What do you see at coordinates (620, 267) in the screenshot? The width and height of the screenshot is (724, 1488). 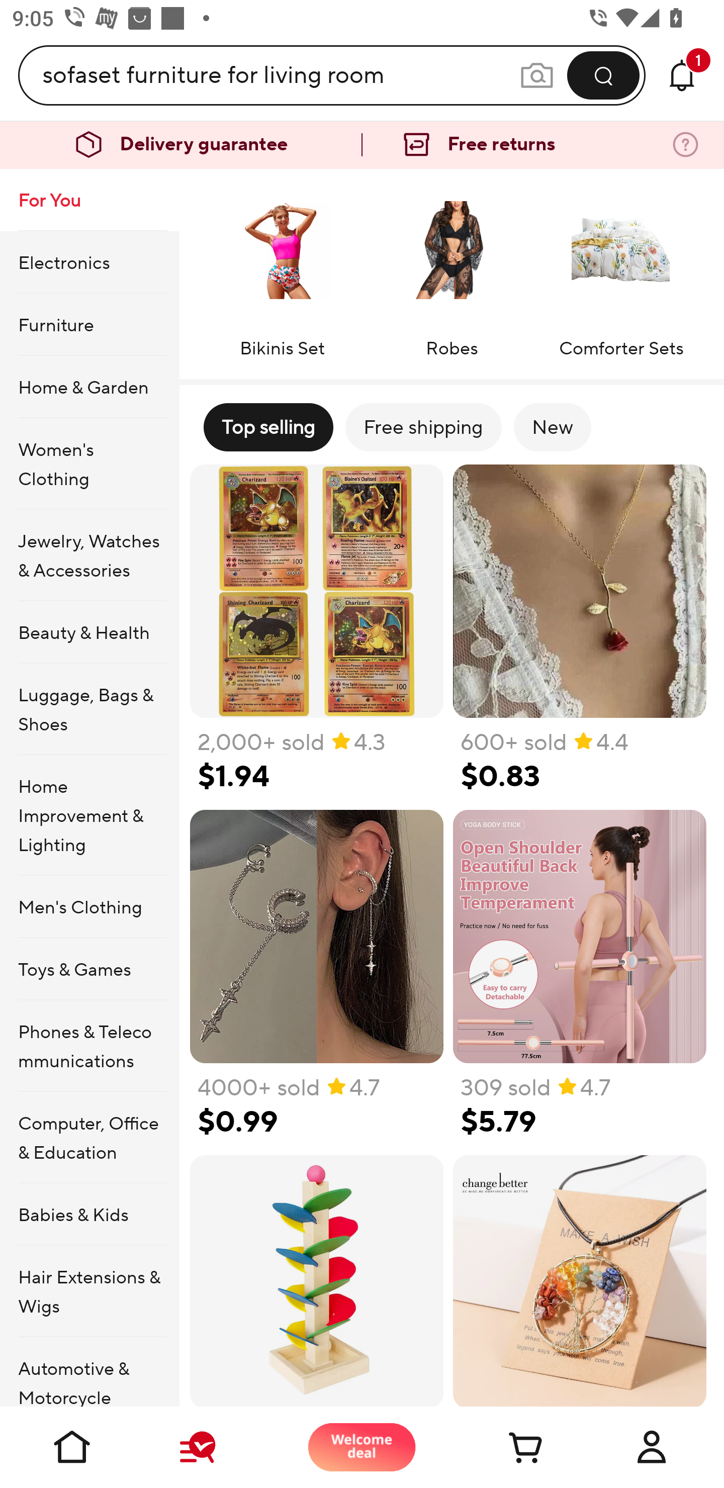 I see `Comforter Sets` at bounding box center [620, 267].